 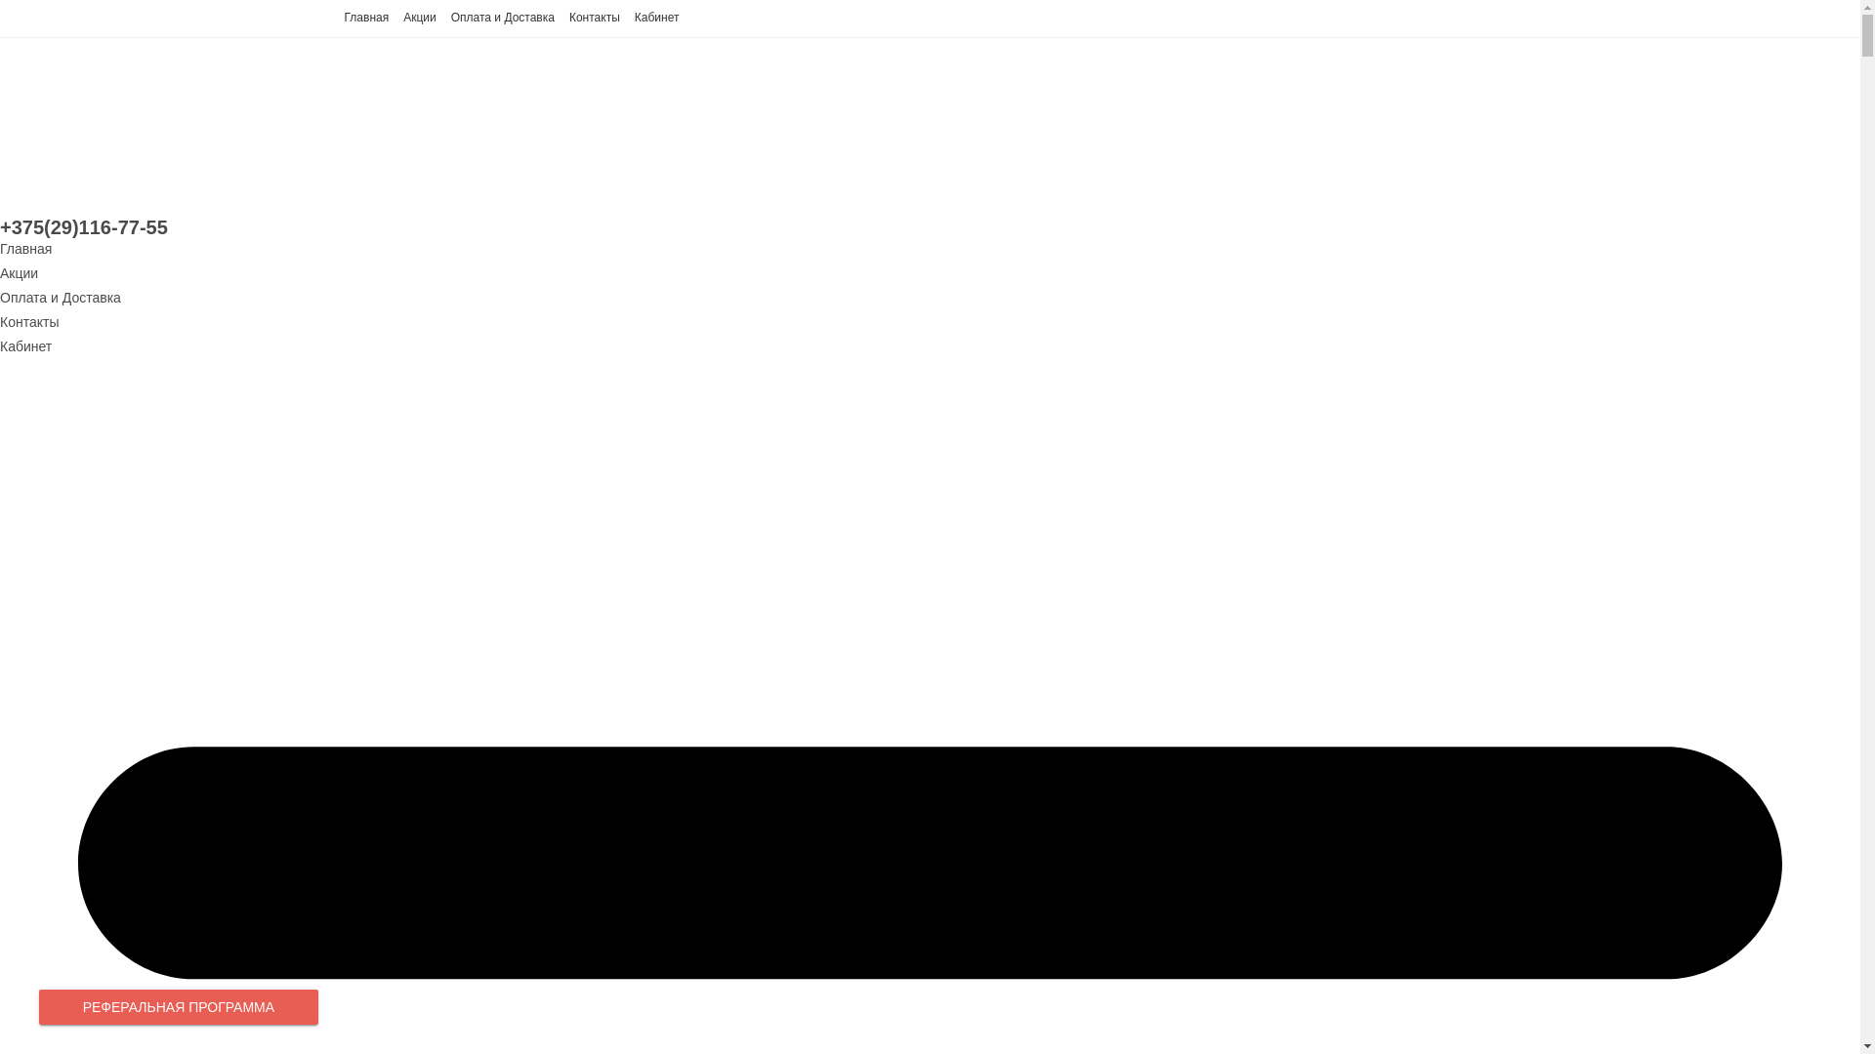 I want to click on +375(29)116-77-55, so click(x=84, y=227).